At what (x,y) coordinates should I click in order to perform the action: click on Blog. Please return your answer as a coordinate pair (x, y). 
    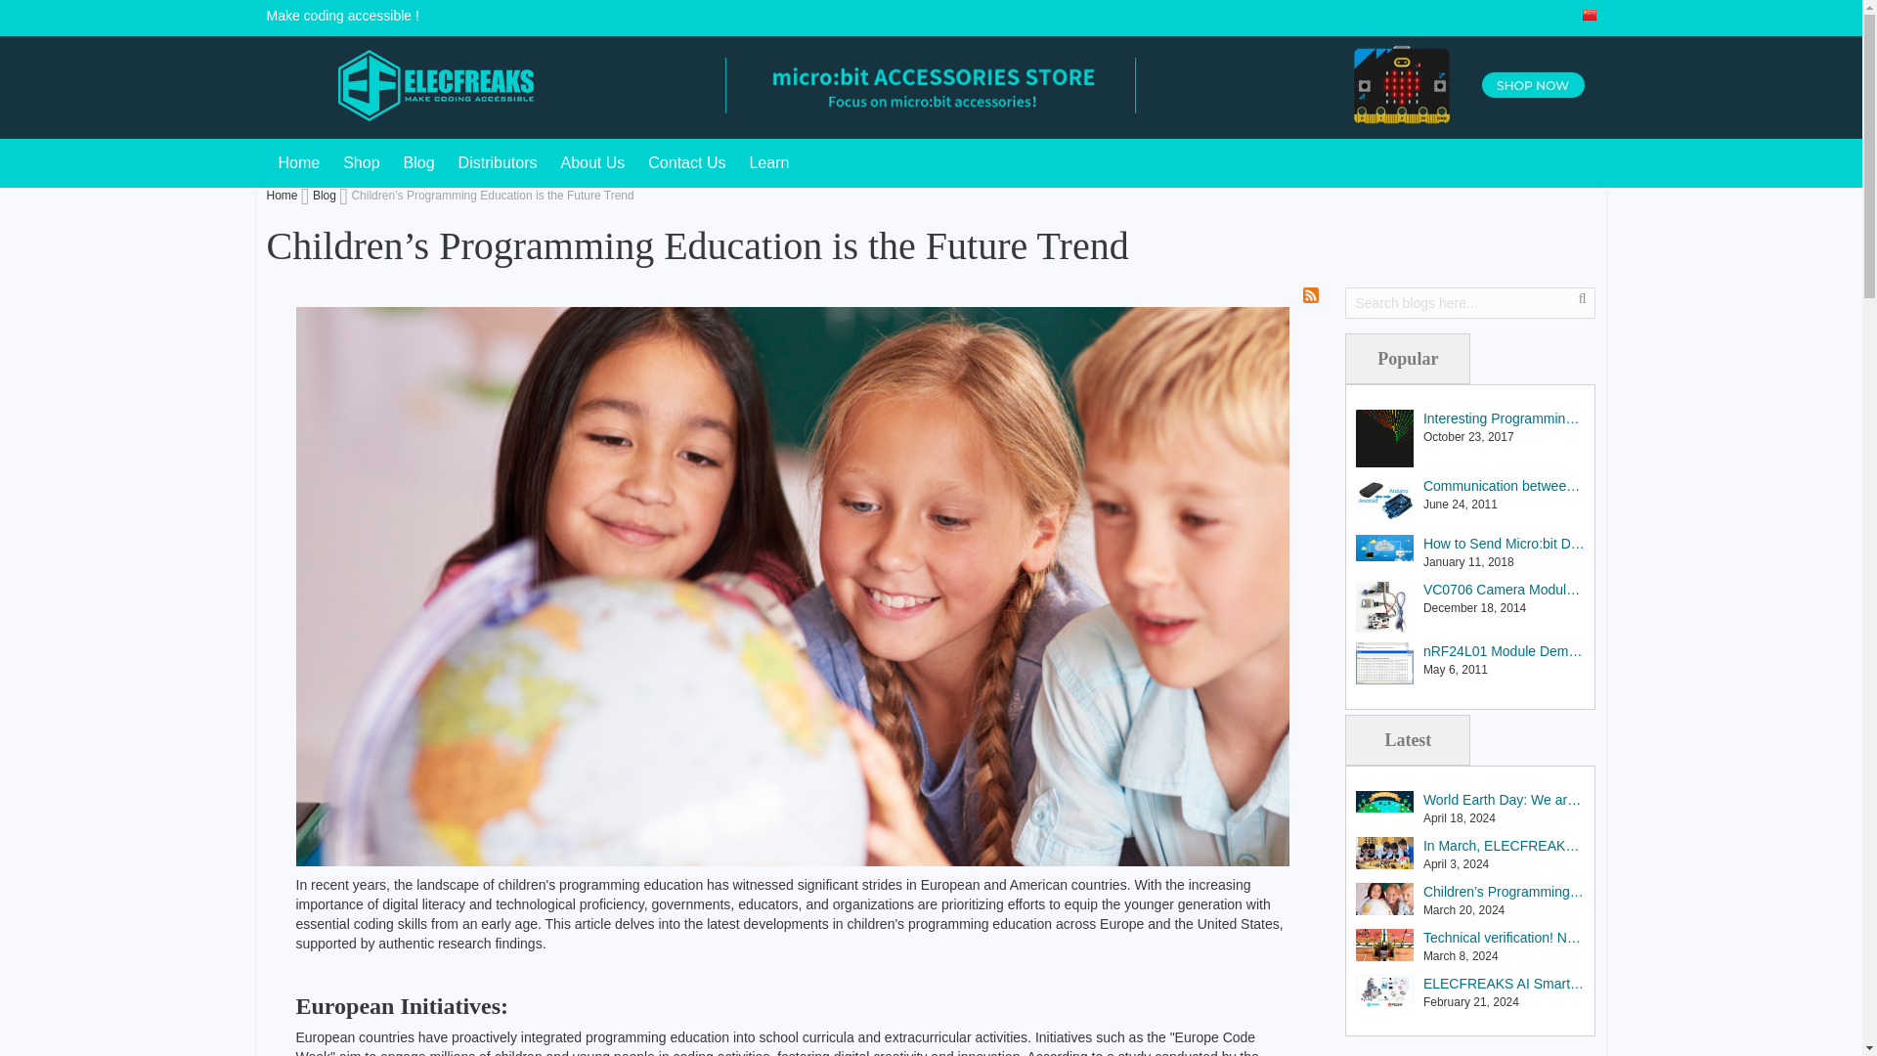
    Looking at the image, I should click on (327, 196).